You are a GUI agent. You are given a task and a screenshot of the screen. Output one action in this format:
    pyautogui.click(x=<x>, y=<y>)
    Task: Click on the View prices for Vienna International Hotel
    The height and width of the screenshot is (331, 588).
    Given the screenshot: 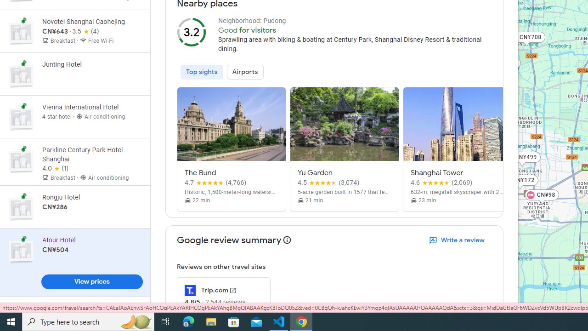 What is the action you would take?
    pyautogui.click(x=92, y=149)
    